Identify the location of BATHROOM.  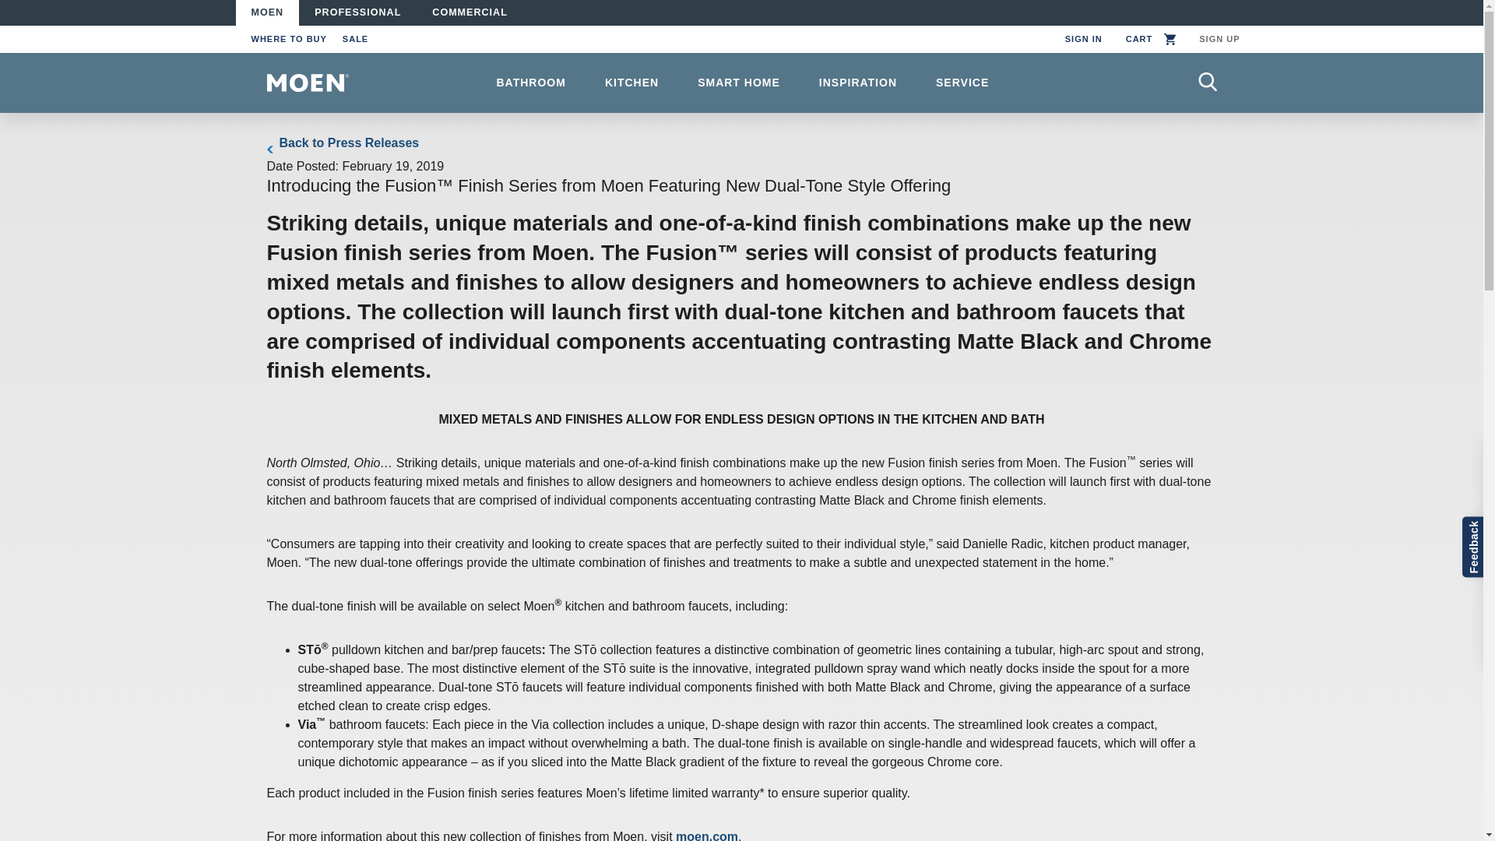
(530, 83).